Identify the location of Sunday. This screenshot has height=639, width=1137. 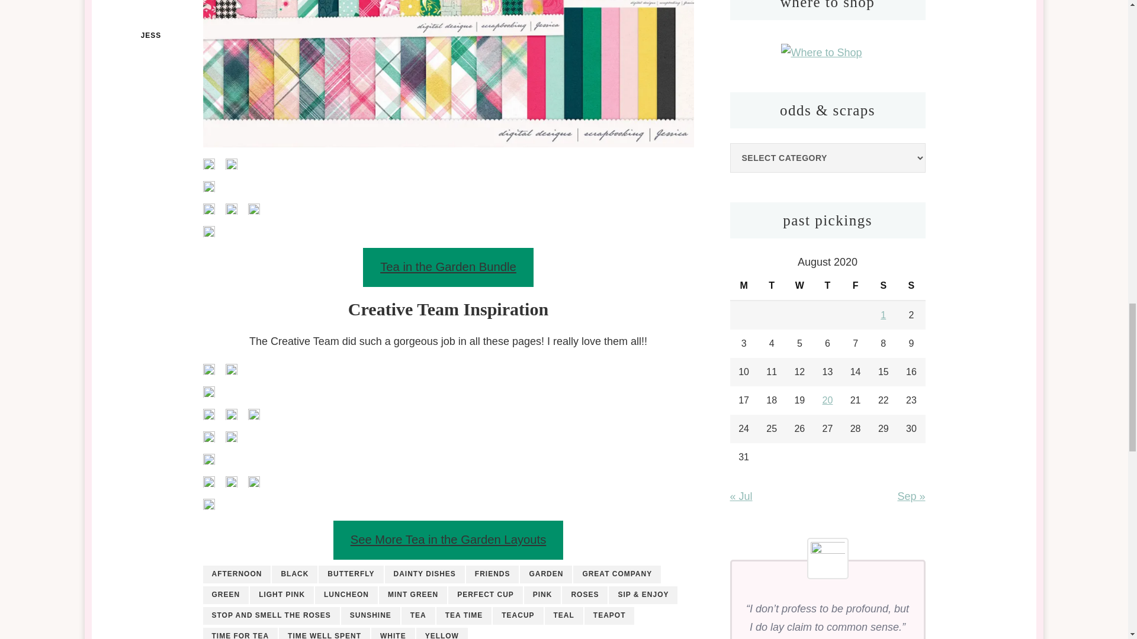
(911, 286).